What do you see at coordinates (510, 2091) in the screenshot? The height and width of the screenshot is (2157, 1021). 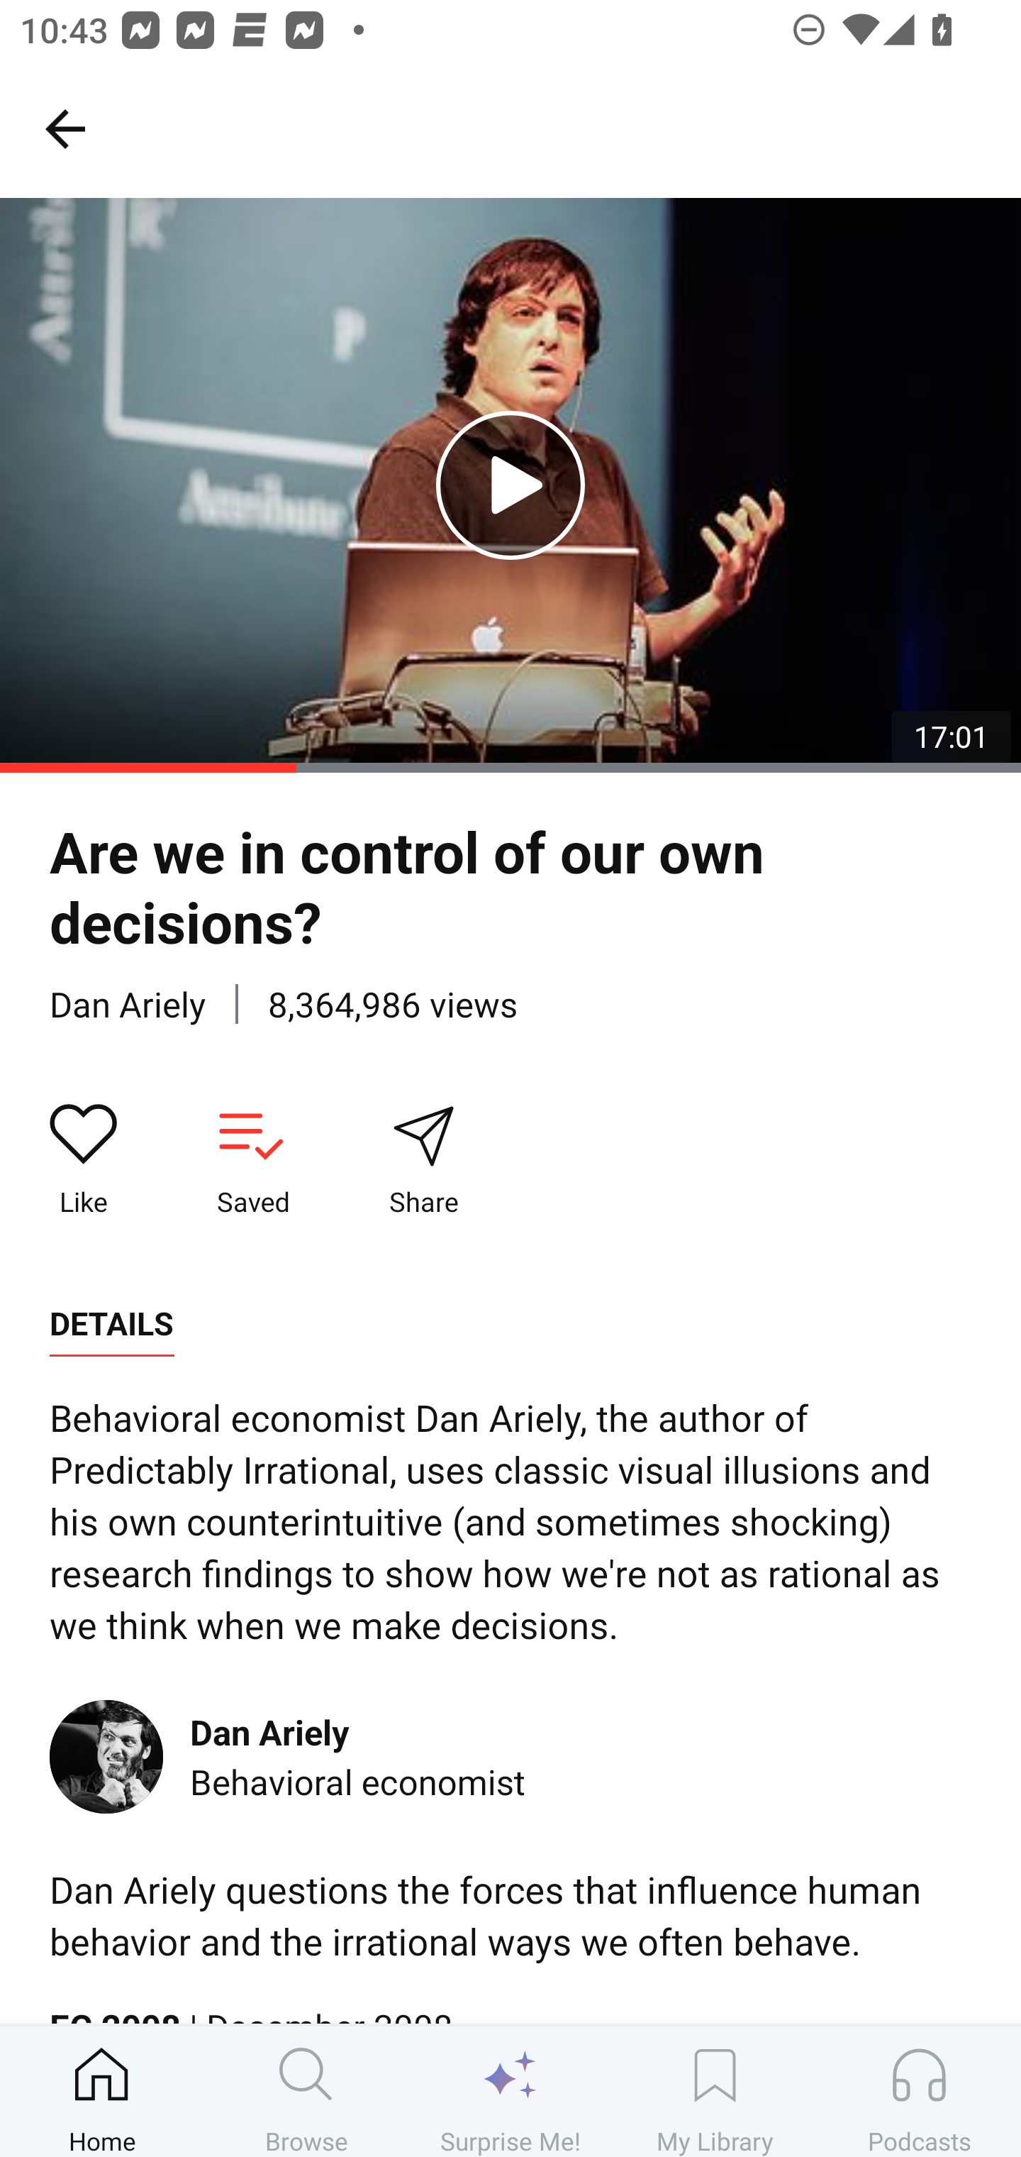 I see `Surprise Me!` at bounding box center [510, 2091].